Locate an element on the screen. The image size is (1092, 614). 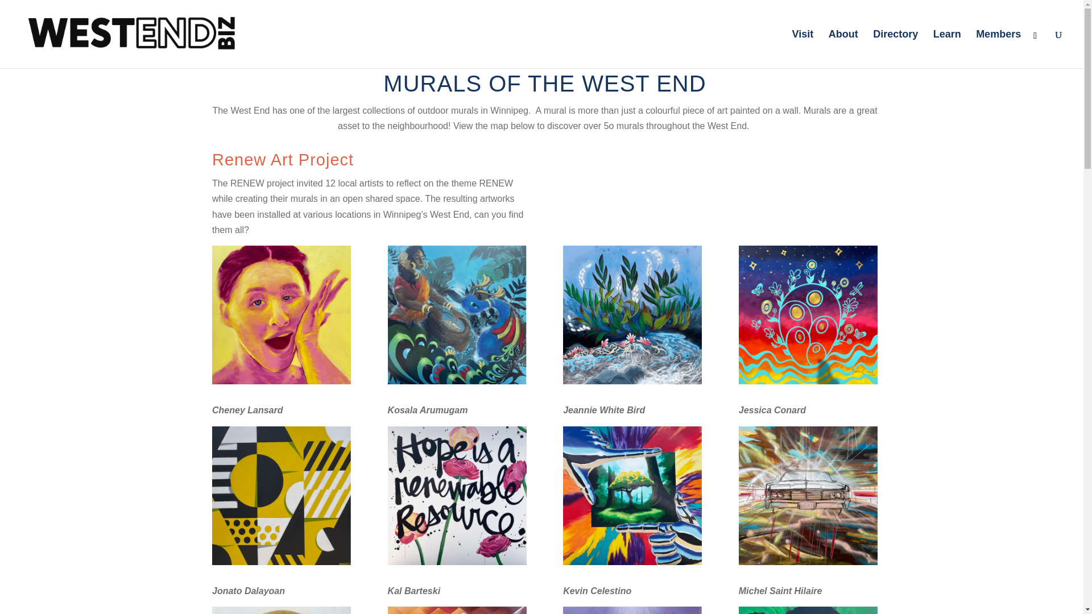
8 is located at coordinates (808, 495).